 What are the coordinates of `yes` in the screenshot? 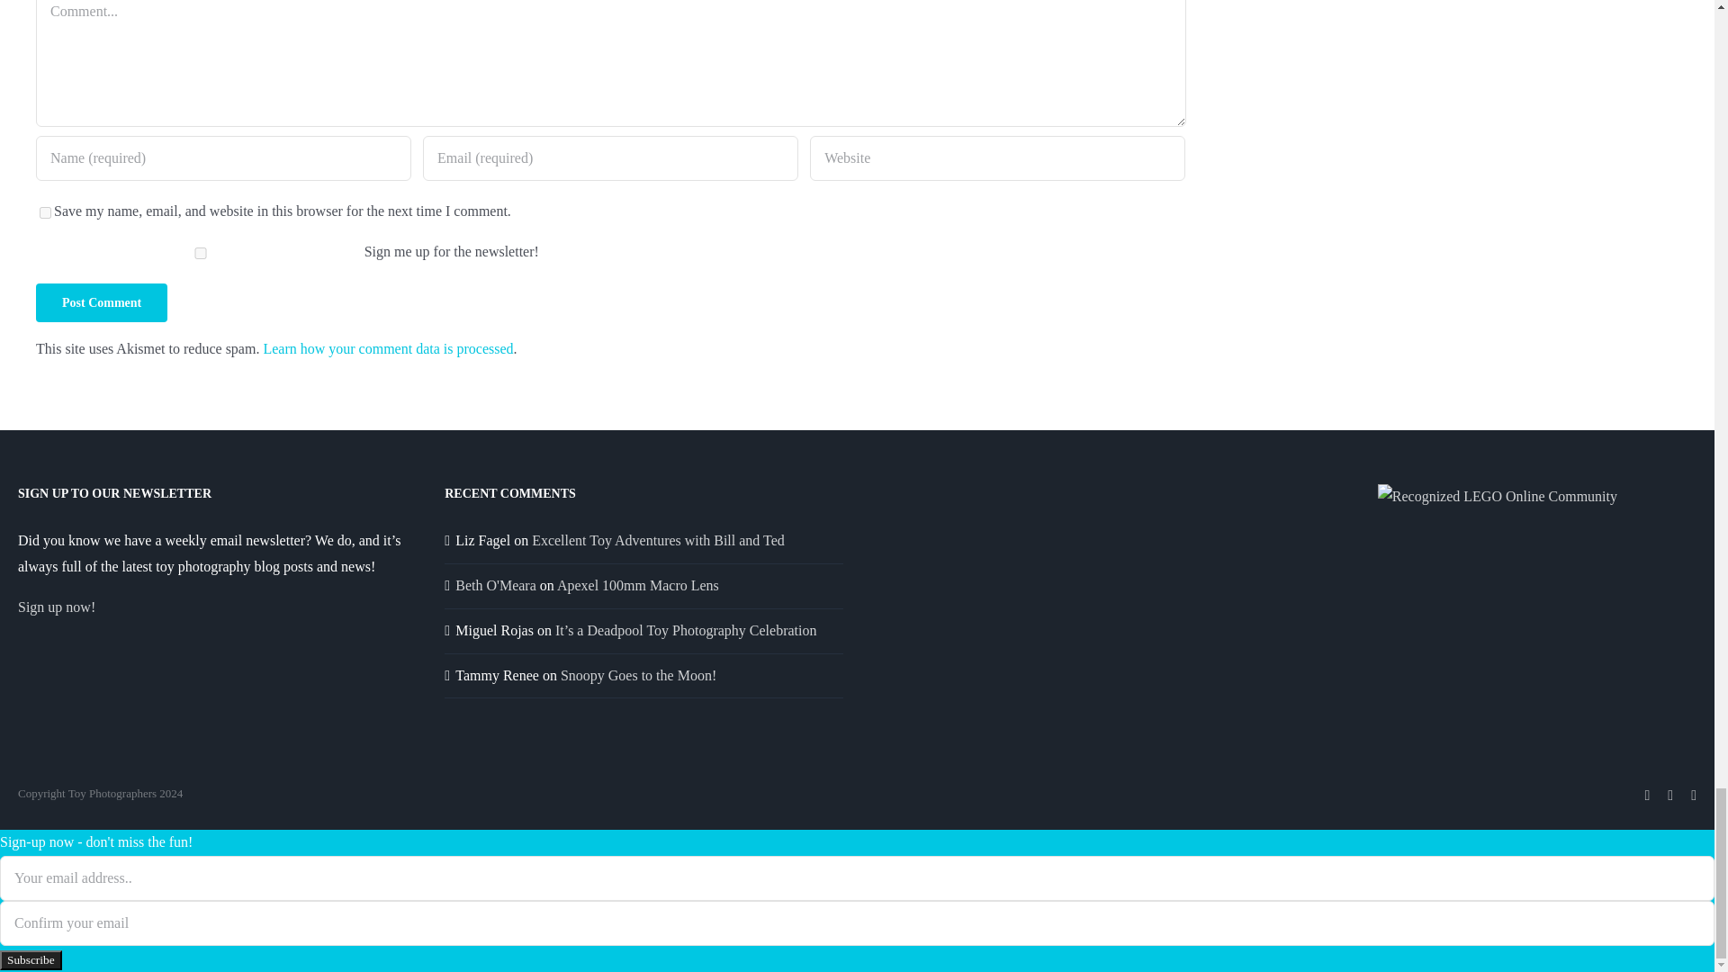 It's located at (45, 212).